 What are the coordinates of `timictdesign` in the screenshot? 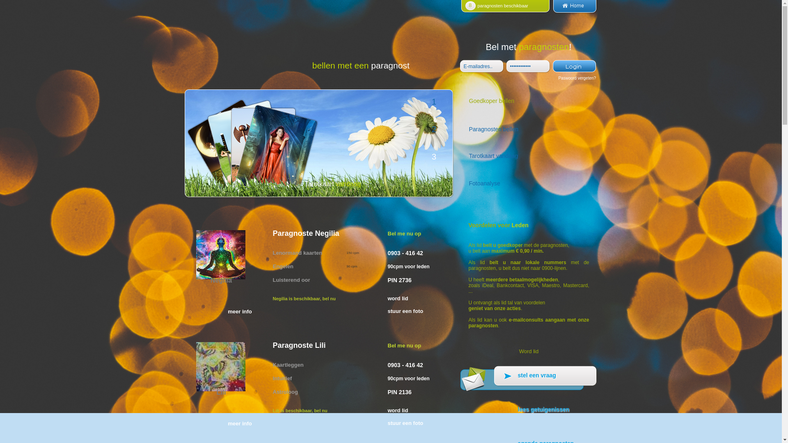 It's located at (529, 66).